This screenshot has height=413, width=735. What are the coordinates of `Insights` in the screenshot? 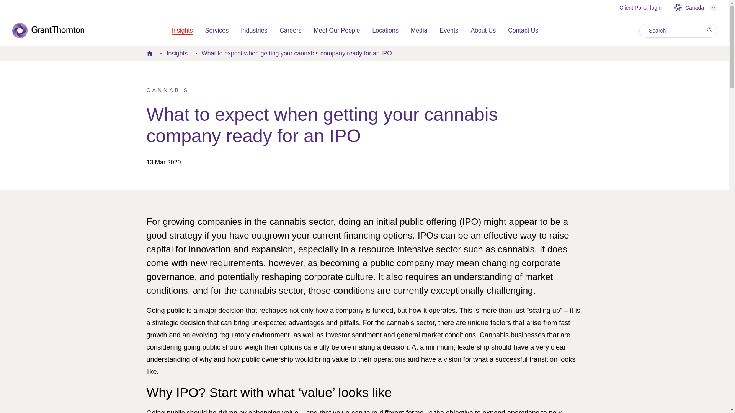 It's located at (182, 31).